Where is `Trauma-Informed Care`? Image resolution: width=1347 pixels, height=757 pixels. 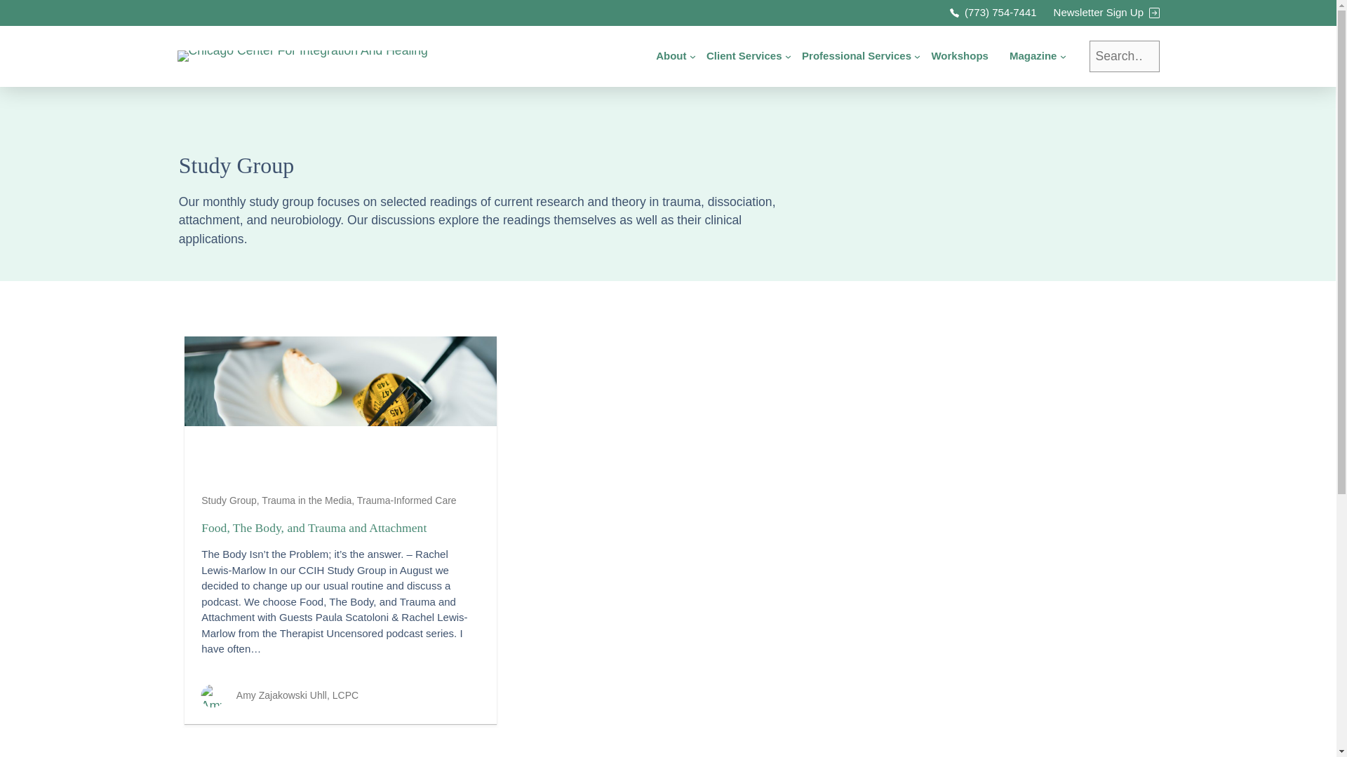 Trauma-Informed Care is located at coordinates (406, 500).